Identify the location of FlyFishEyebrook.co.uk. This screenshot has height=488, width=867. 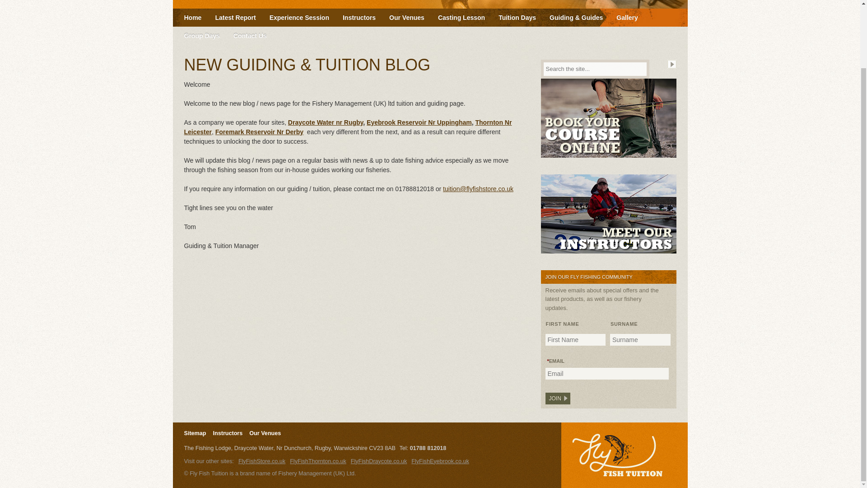
(440, 461).